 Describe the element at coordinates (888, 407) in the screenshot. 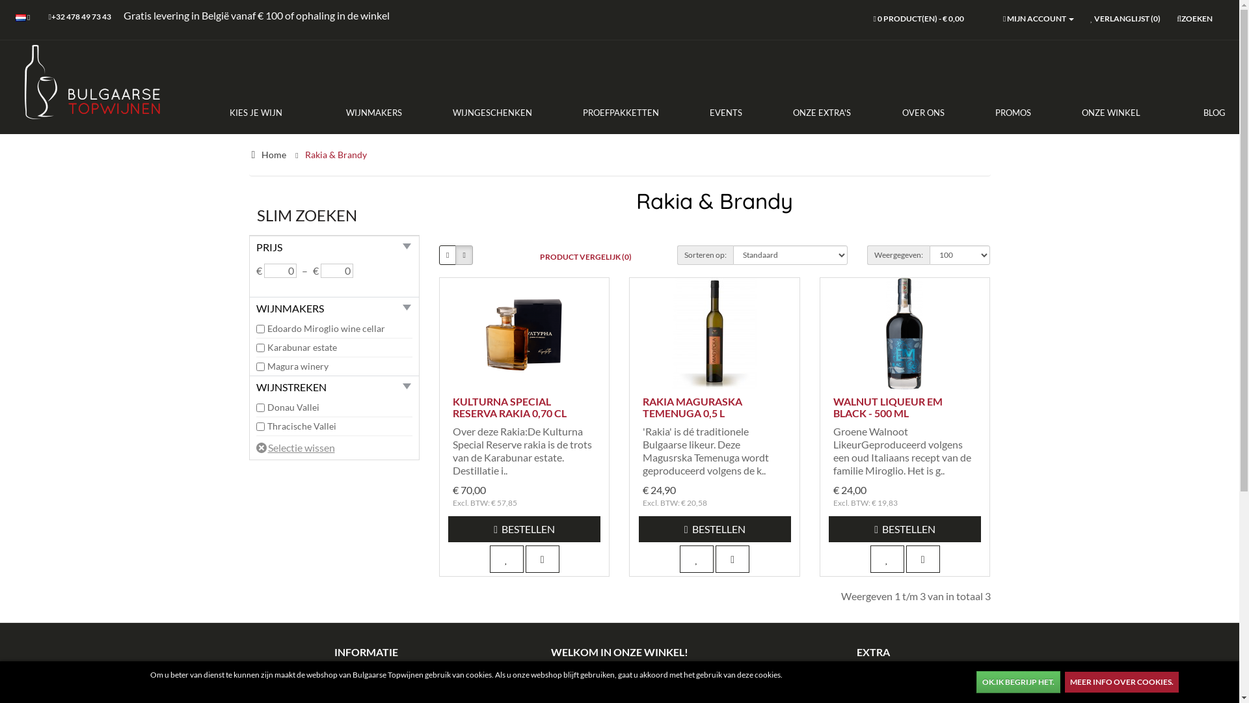

I see `WALNUT LIQUEUR EM BLACK - 500 ML` at that location.